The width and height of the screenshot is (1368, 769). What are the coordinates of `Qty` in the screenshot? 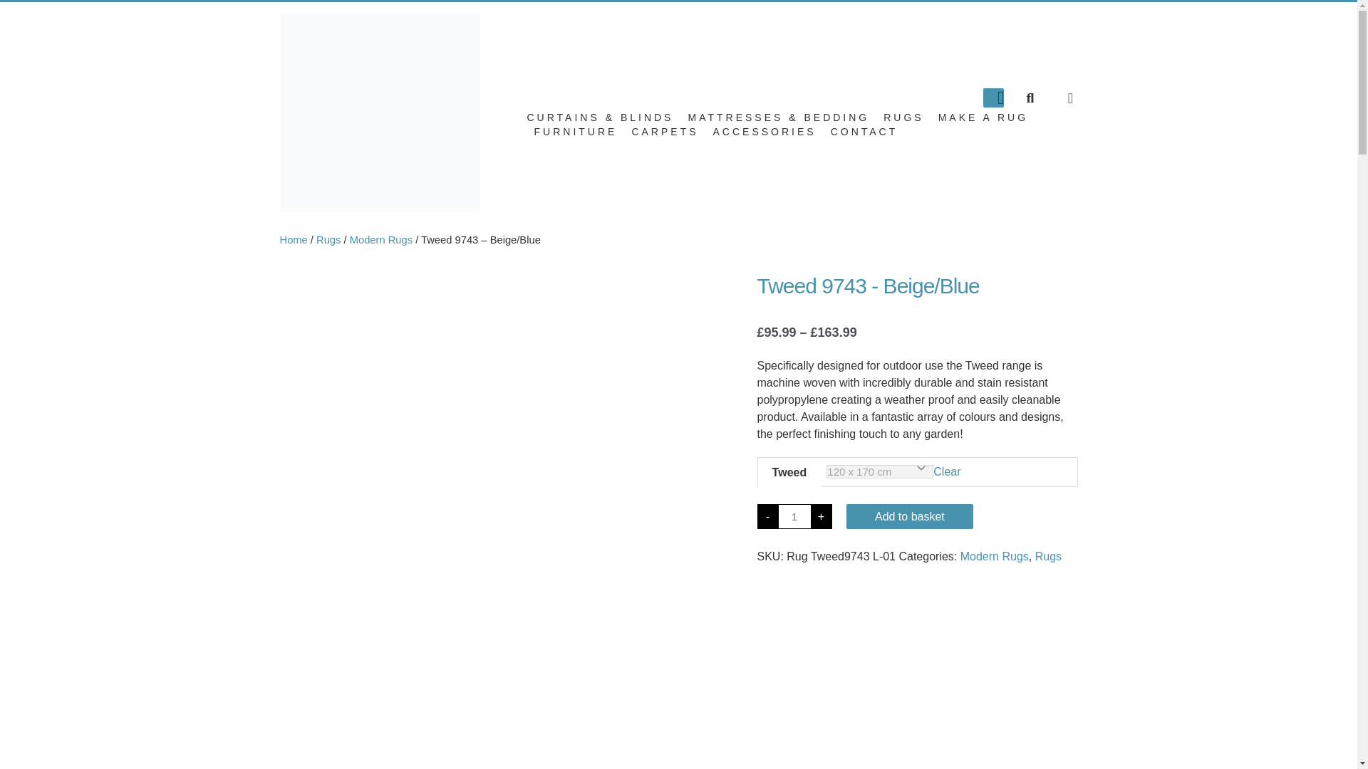 It's located at (794, 517).